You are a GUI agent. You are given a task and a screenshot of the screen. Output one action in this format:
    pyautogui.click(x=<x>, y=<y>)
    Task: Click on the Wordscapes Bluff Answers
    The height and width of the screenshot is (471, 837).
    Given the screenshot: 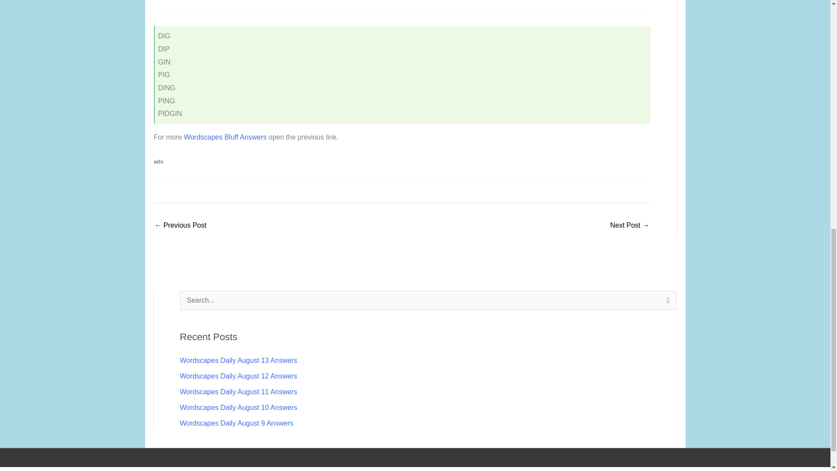 What is the action you would take?
    pyautogui.click(x=225, y=137)
    